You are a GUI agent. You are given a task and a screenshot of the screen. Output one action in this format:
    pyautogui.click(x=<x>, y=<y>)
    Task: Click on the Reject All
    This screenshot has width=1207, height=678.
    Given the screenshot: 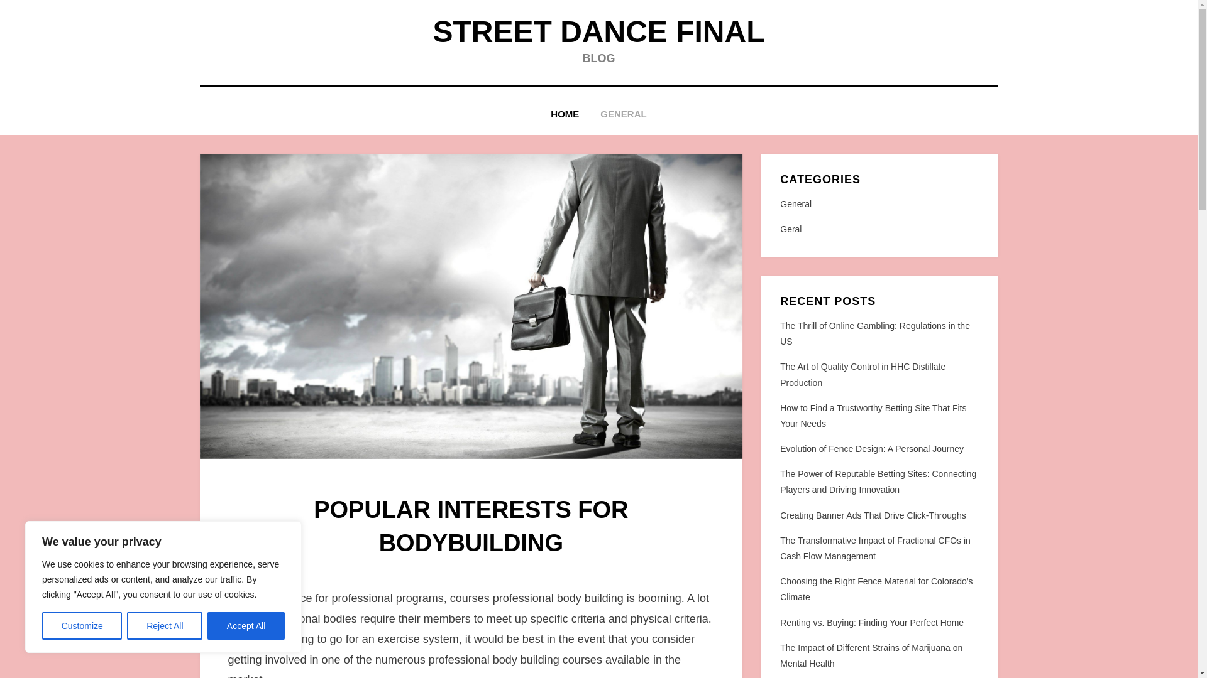 What is the action you would take?
    pyautogui.click(x=165, y=626)
    